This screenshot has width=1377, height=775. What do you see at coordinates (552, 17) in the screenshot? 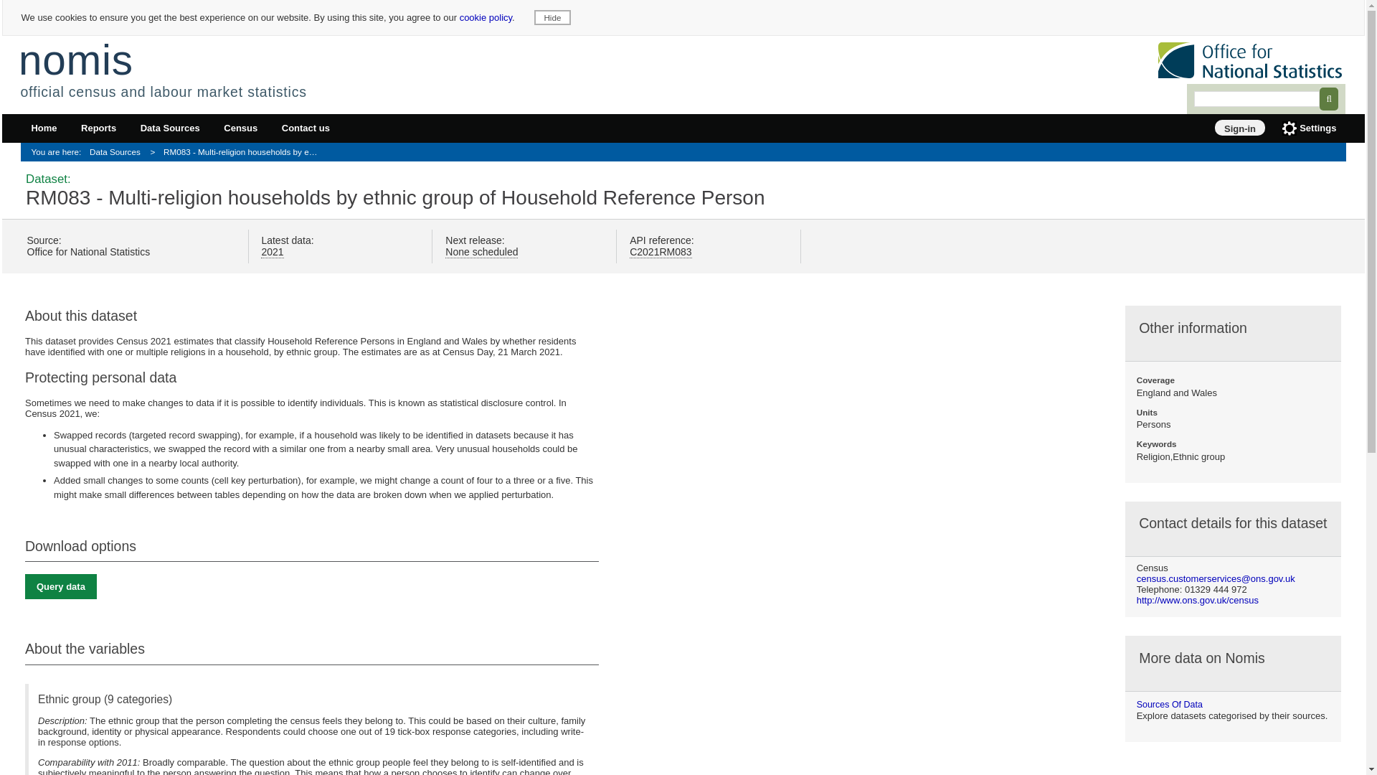
I see `Hide` at bounding box center [552, 17].